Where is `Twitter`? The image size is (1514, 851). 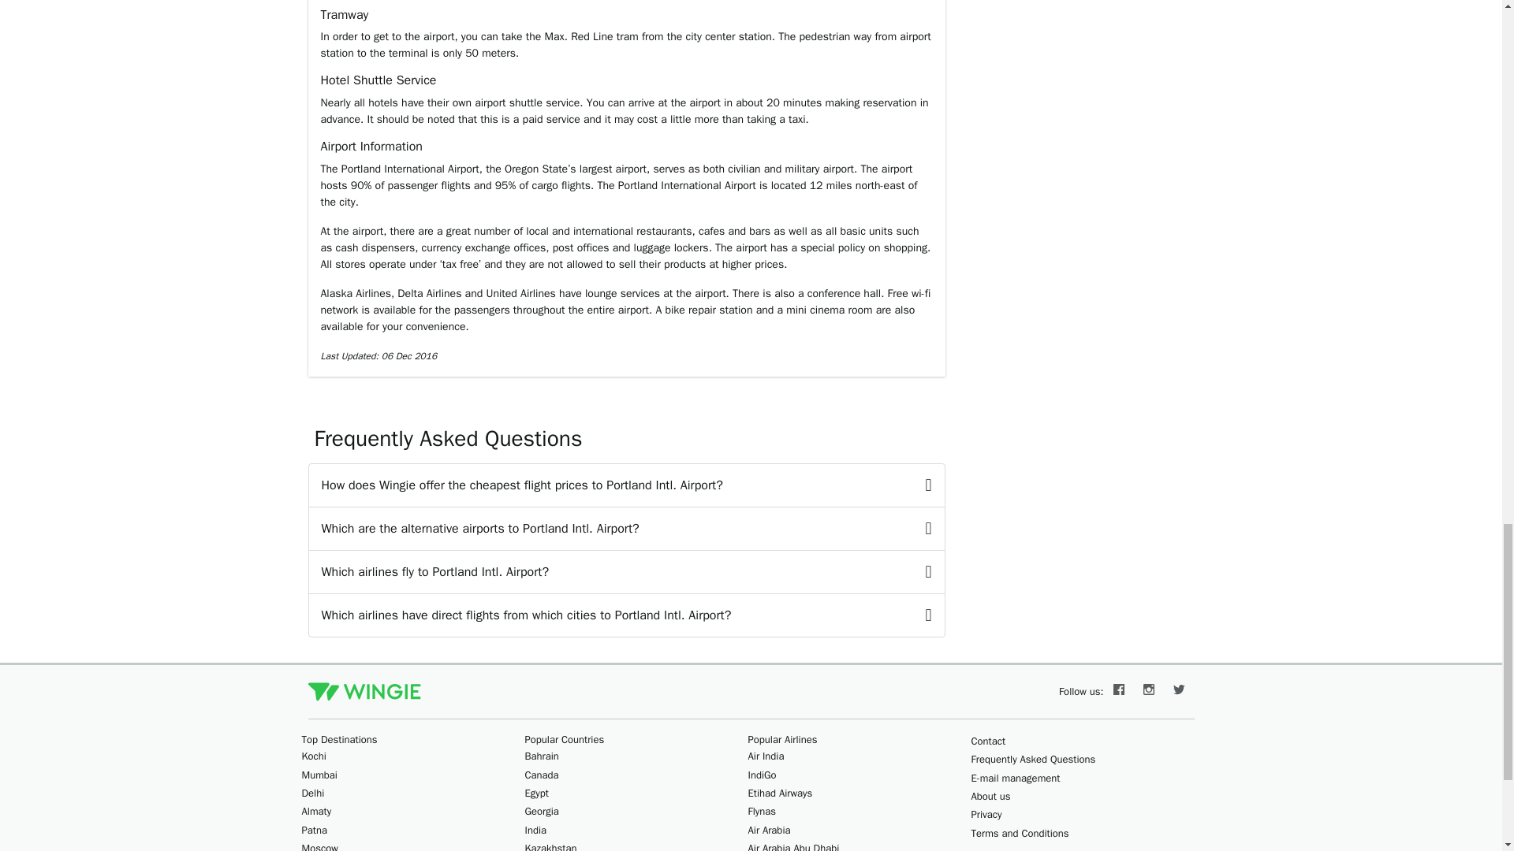 Twitter is located at coordinates (1179, 692).